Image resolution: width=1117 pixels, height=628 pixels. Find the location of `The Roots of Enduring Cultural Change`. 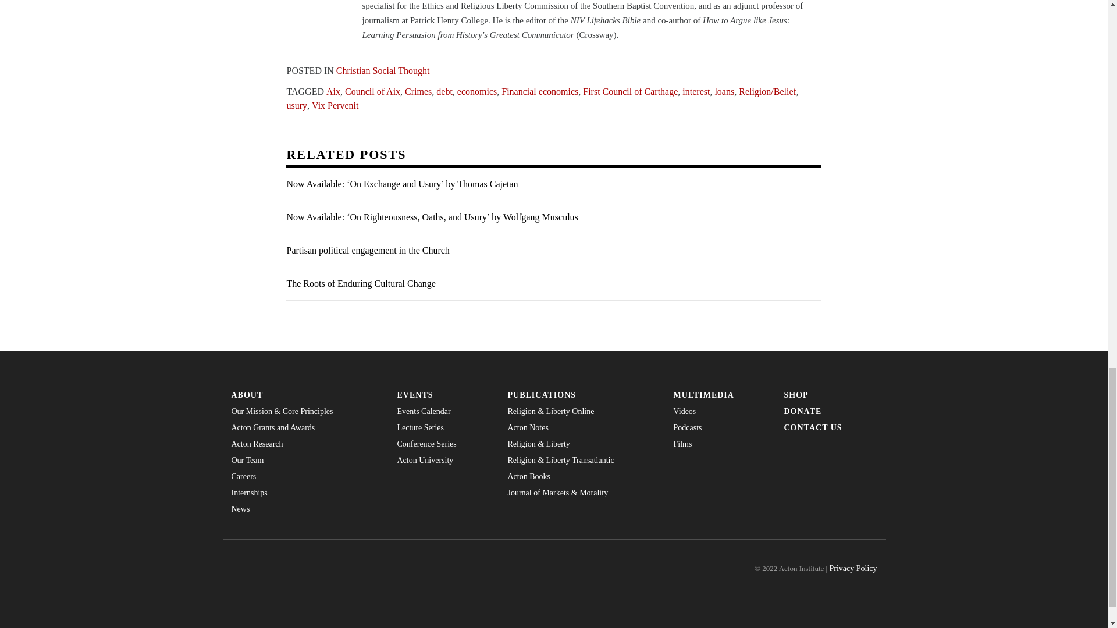

The Roots of Enduring Cultural Change is located at coordinates (553, 284).